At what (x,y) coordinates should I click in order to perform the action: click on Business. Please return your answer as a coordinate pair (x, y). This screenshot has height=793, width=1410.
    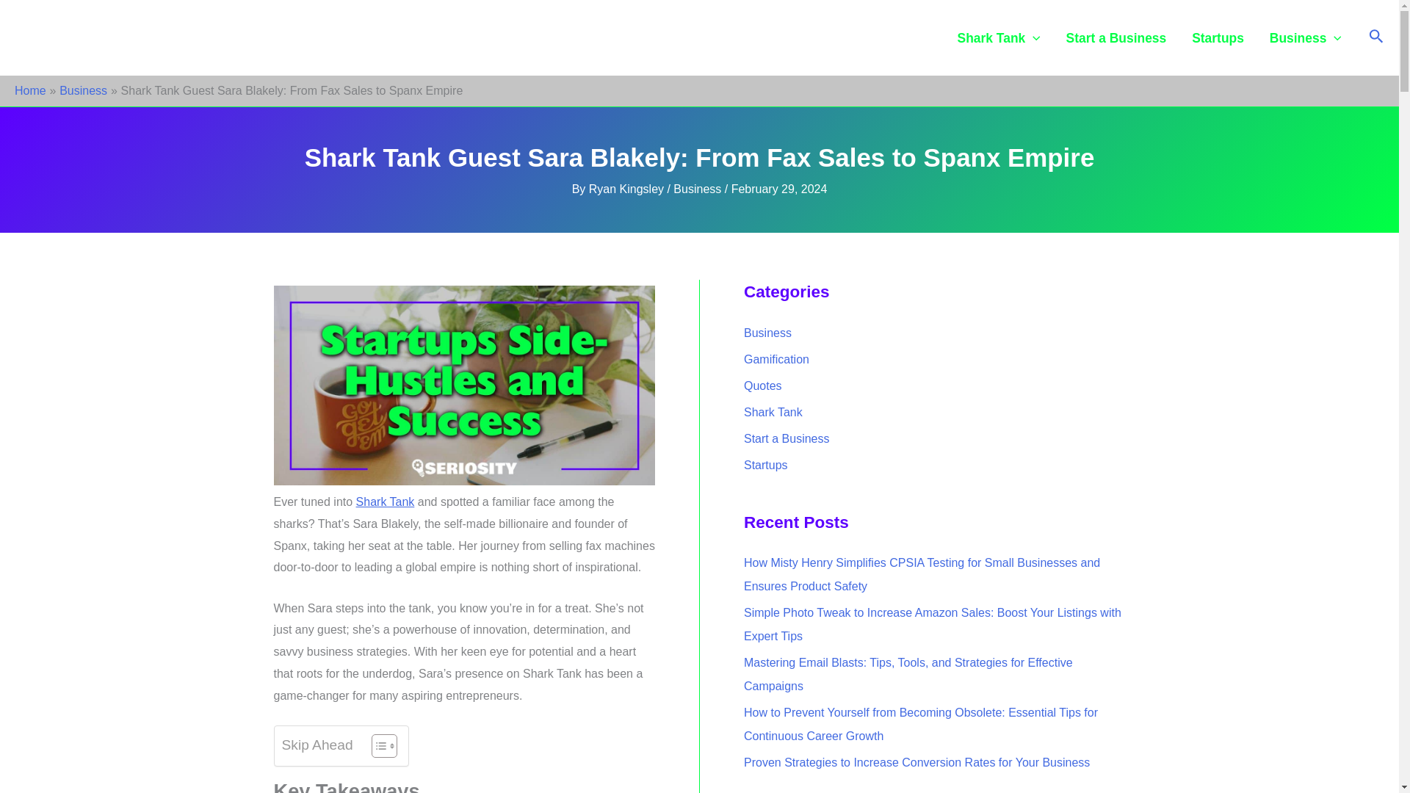
    Looking at the image, I should click on (1304, 37).